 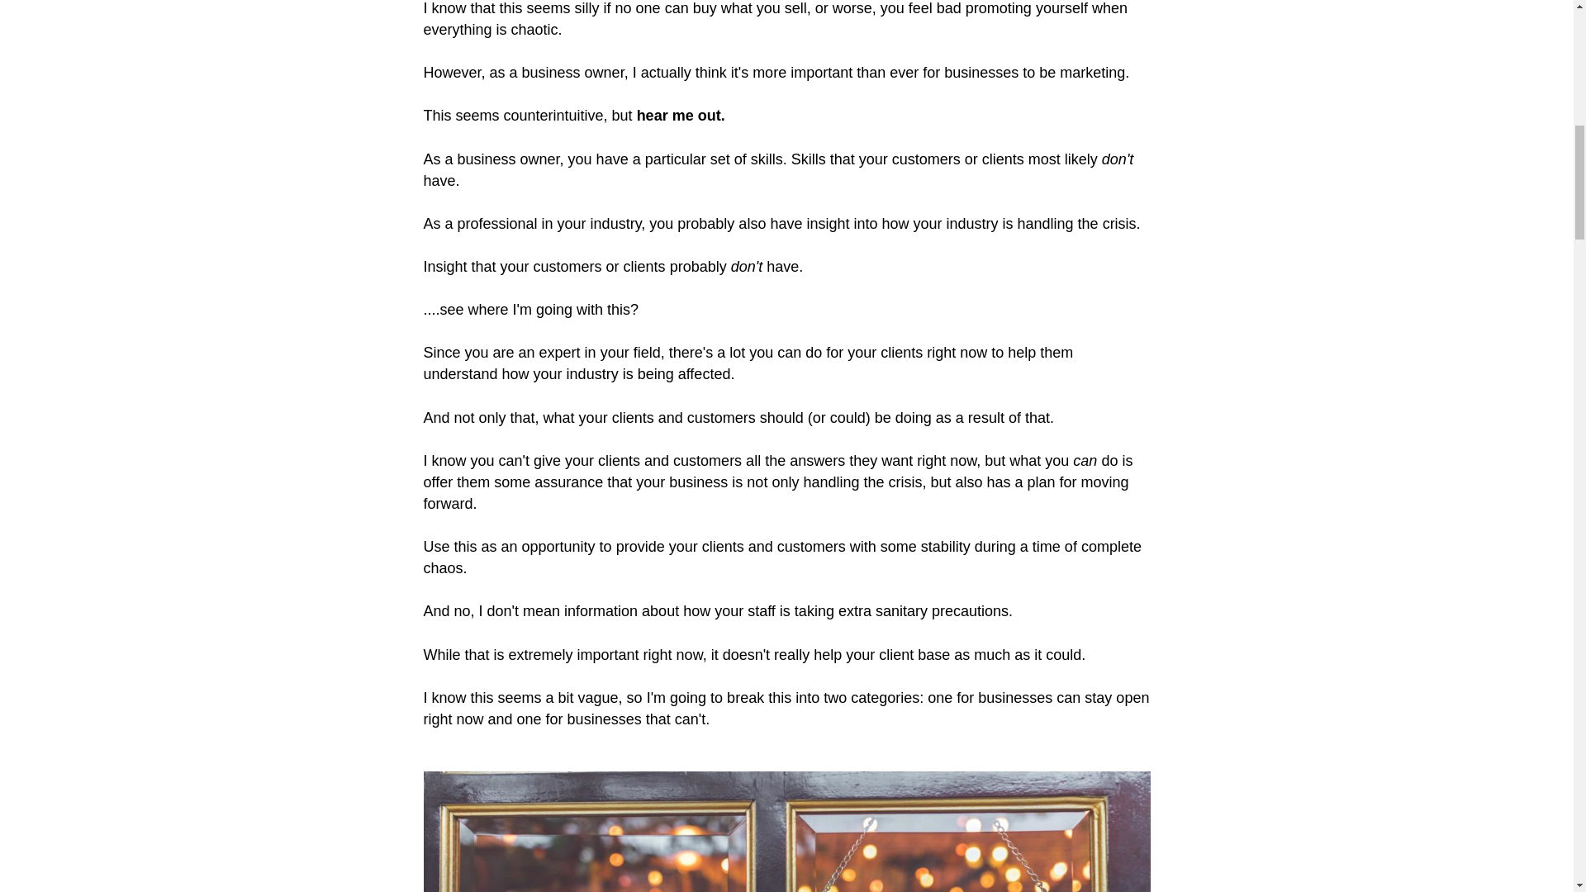 I want to click on small-business-digital-marketing, so click(x=786, y=832).